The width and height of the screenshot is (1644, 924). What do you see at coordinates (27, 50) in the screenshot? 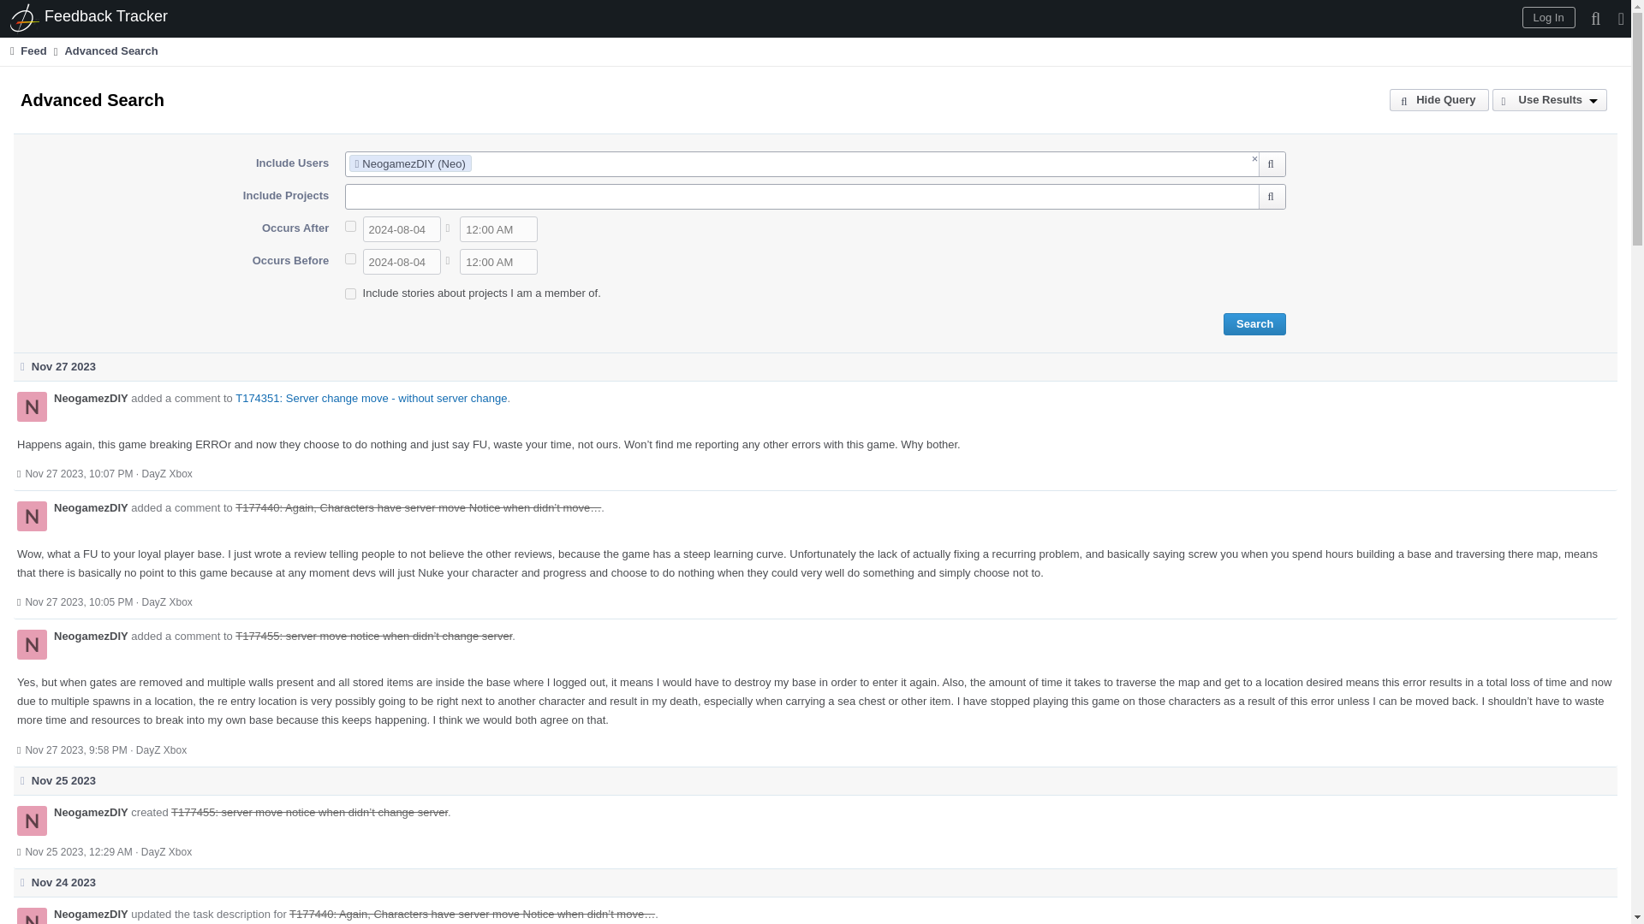
I see `Feed` at bounding box center [27, 50].